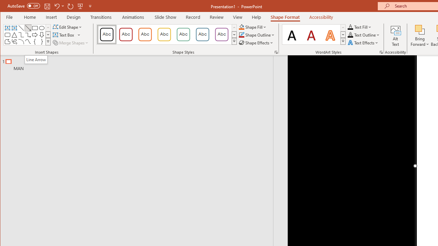 The width and height of the screenshot is (438, 246). What do you see at coordinates (107, 34) in the screenshot?
I see `Colored Outline - Black, Dark 1` at bounding box center [107, 34].